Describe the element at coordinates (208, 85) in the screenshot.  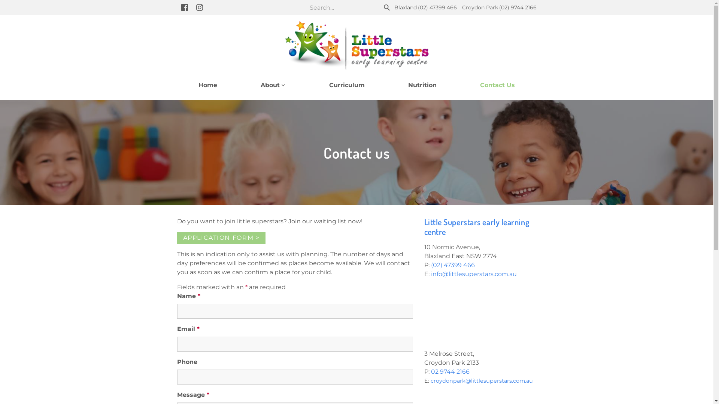
I see `Home` at that location.